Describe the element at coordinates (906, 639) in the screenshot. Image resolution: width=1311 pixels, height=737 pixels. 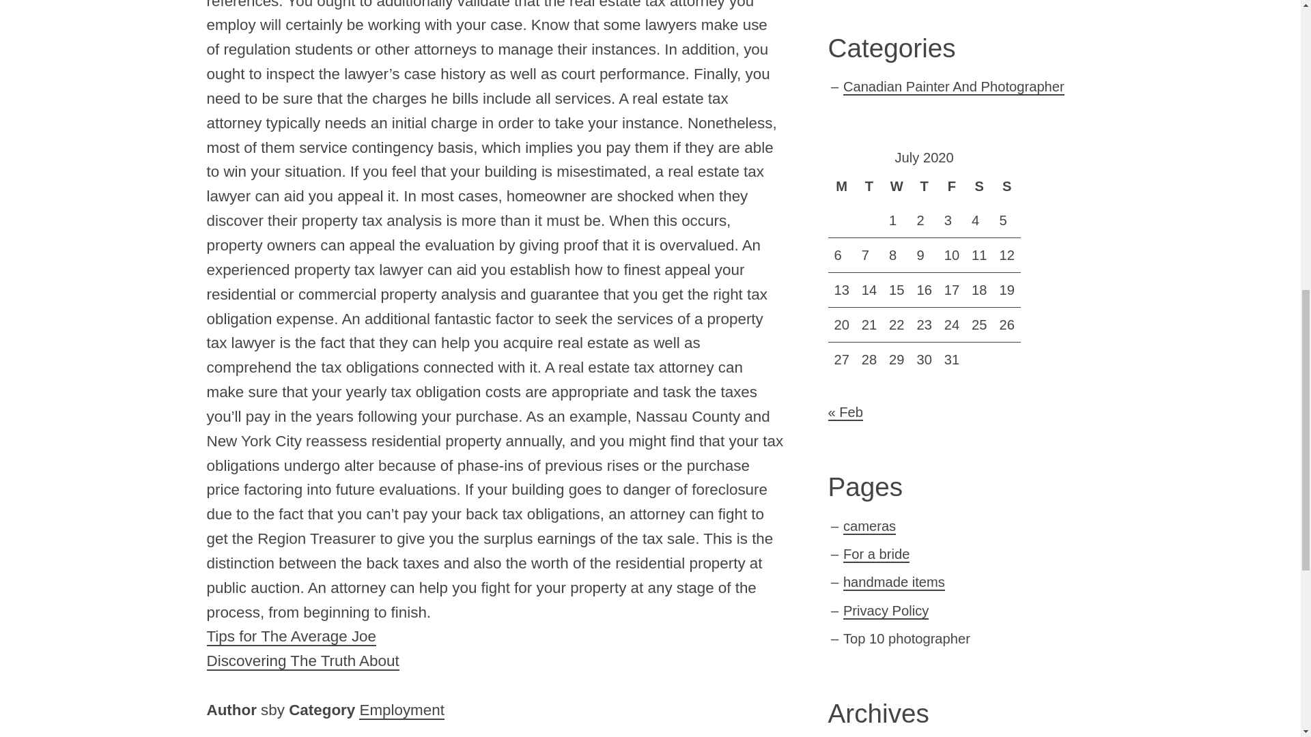
I see `Top 10 photographer` at that location.